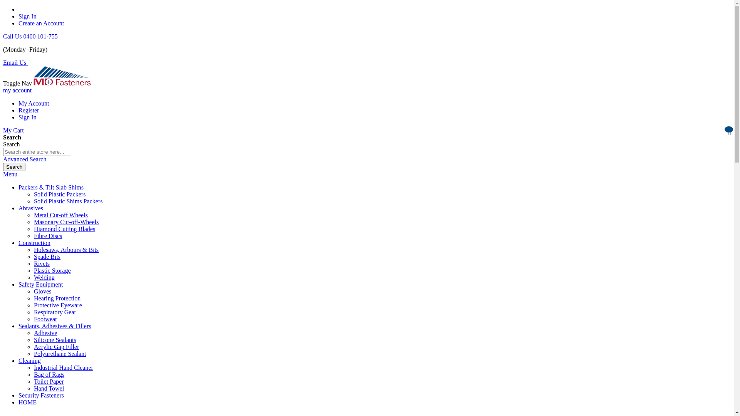  I want to click on MD Fasteners, so click(62, 83).